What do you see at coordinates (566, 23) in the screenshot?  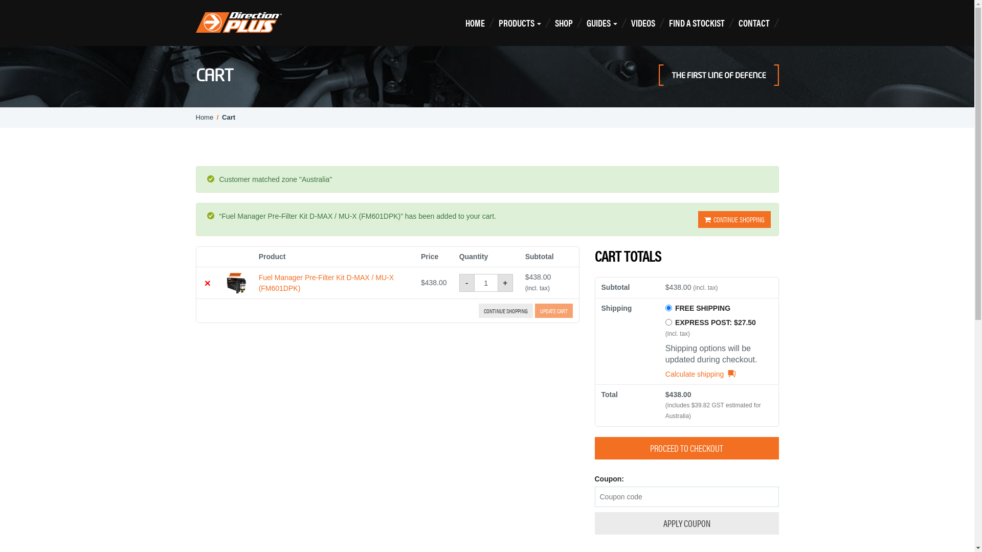 I see `SHOP` at bounding box center [566, 23].